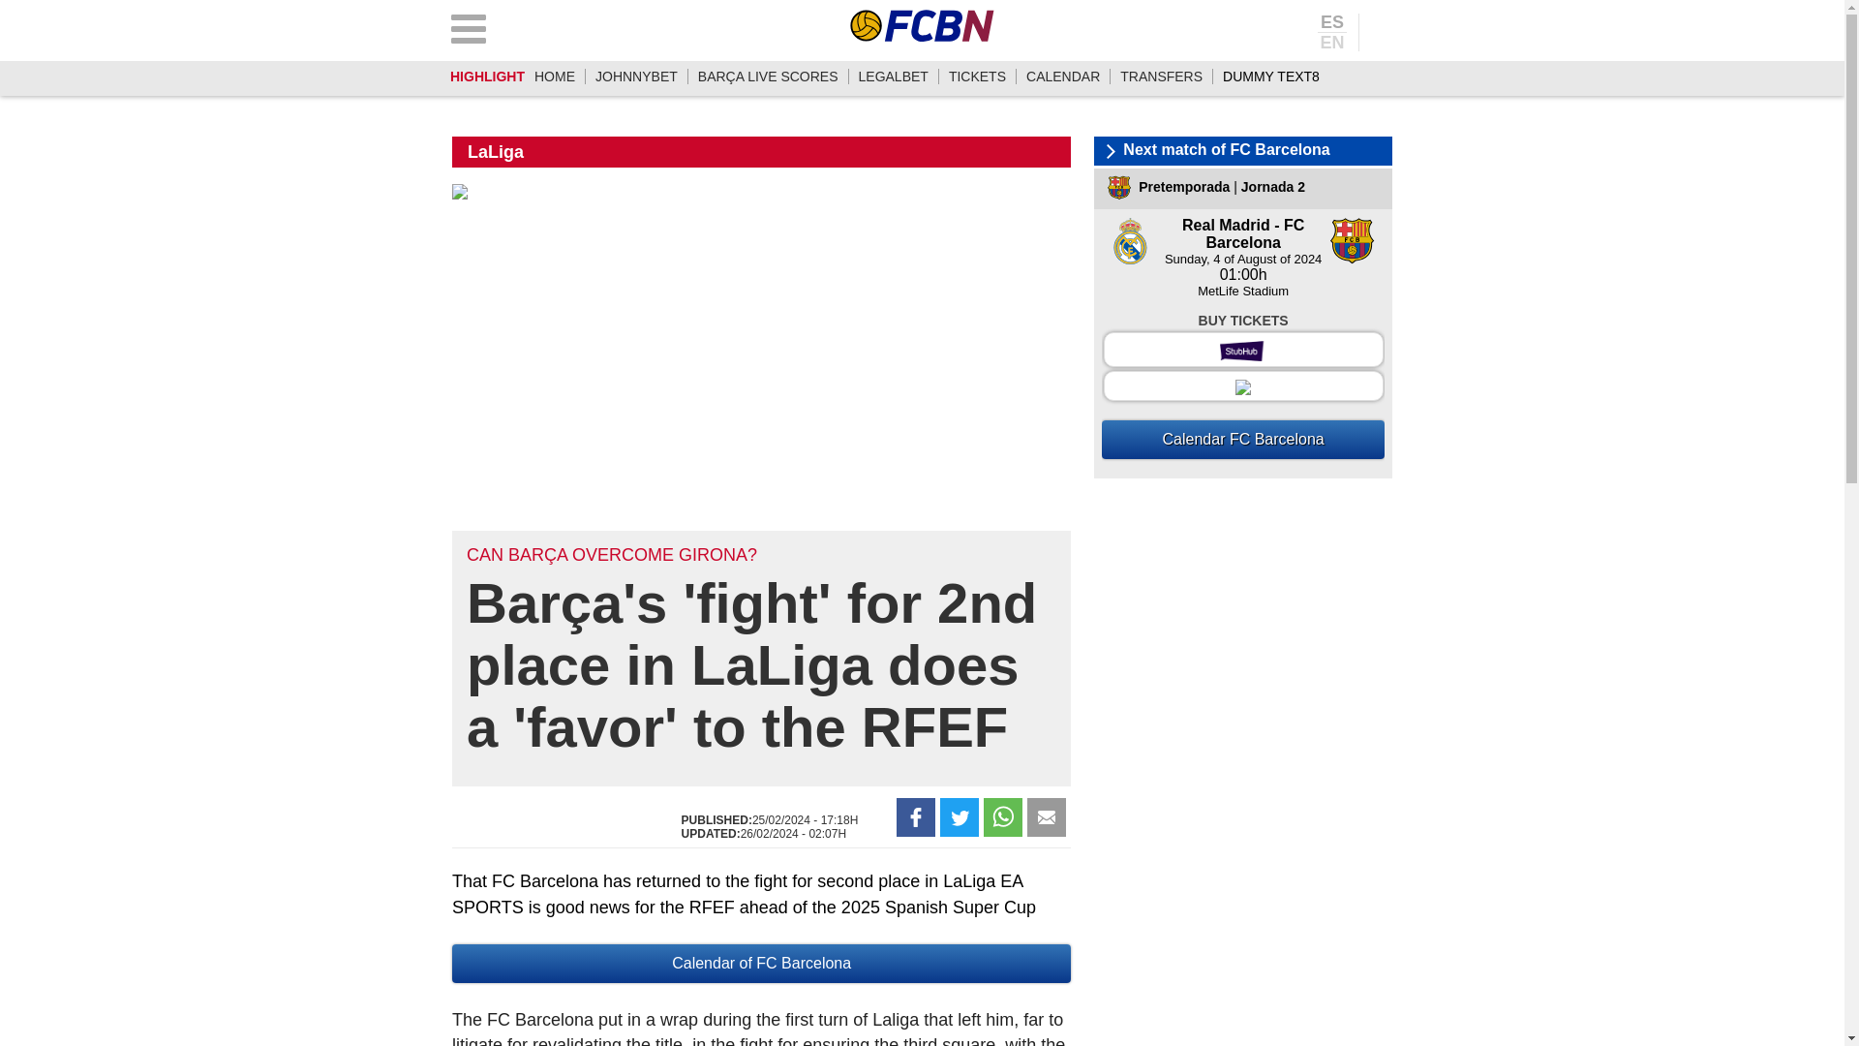 The image size is (1859, 1046). Describe the element at coordinates (1332, 41) in the screenshot. I see `English` at that location.